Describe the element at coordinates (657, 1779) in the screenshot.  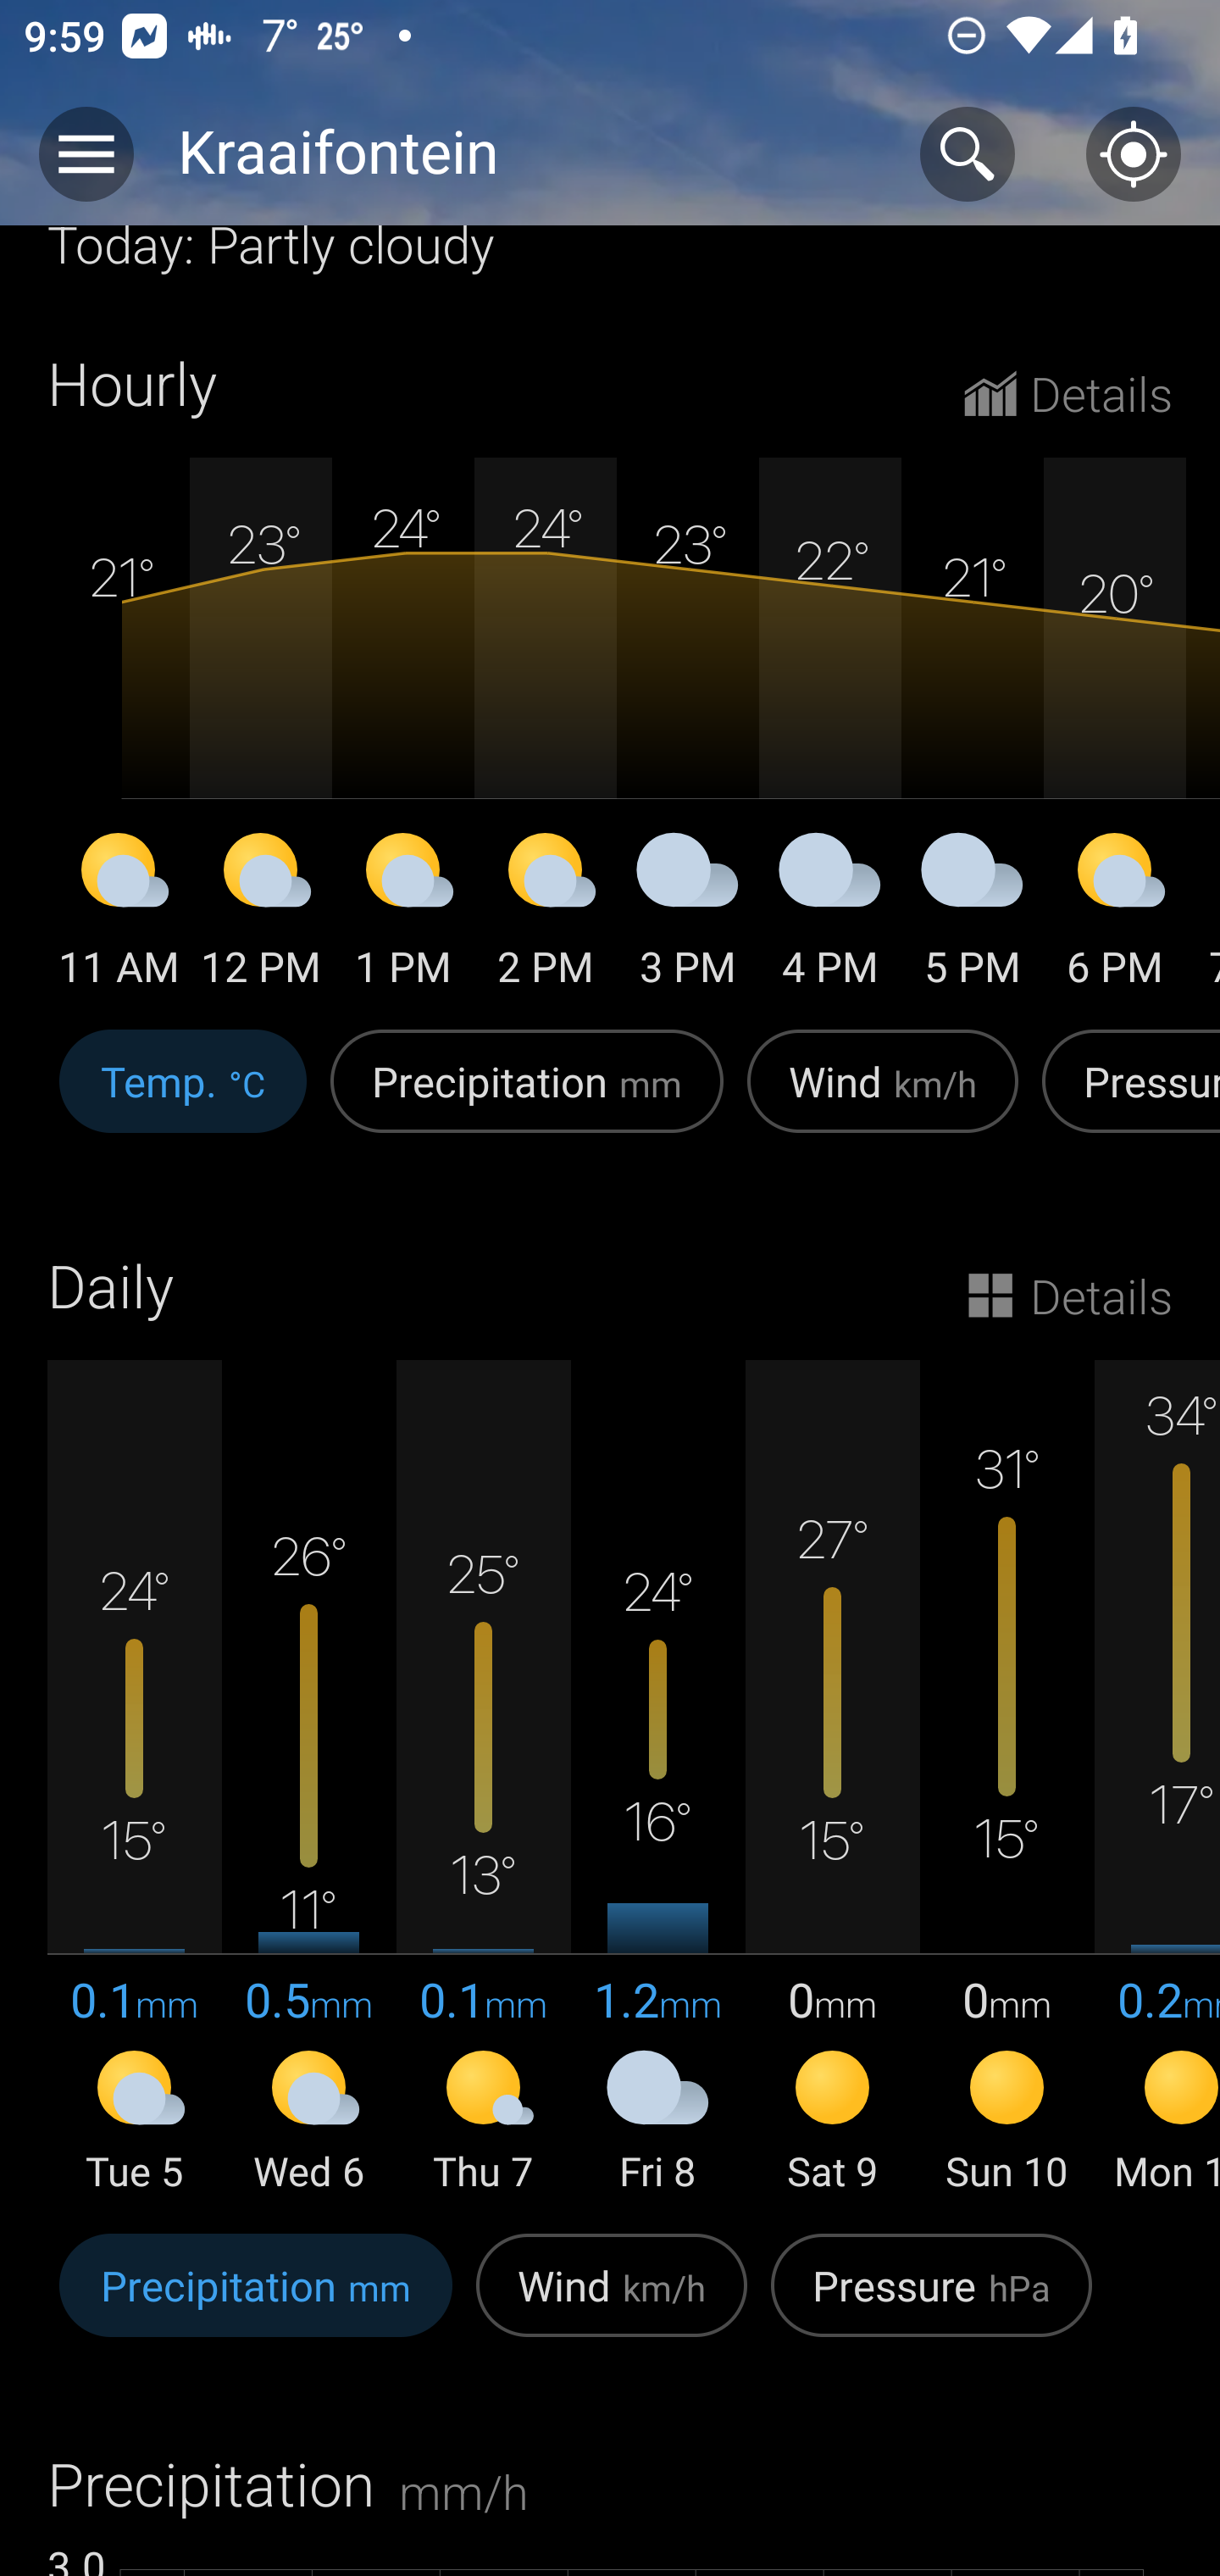
I see `24° 16° 1.2 mm Fri 8` at that location.